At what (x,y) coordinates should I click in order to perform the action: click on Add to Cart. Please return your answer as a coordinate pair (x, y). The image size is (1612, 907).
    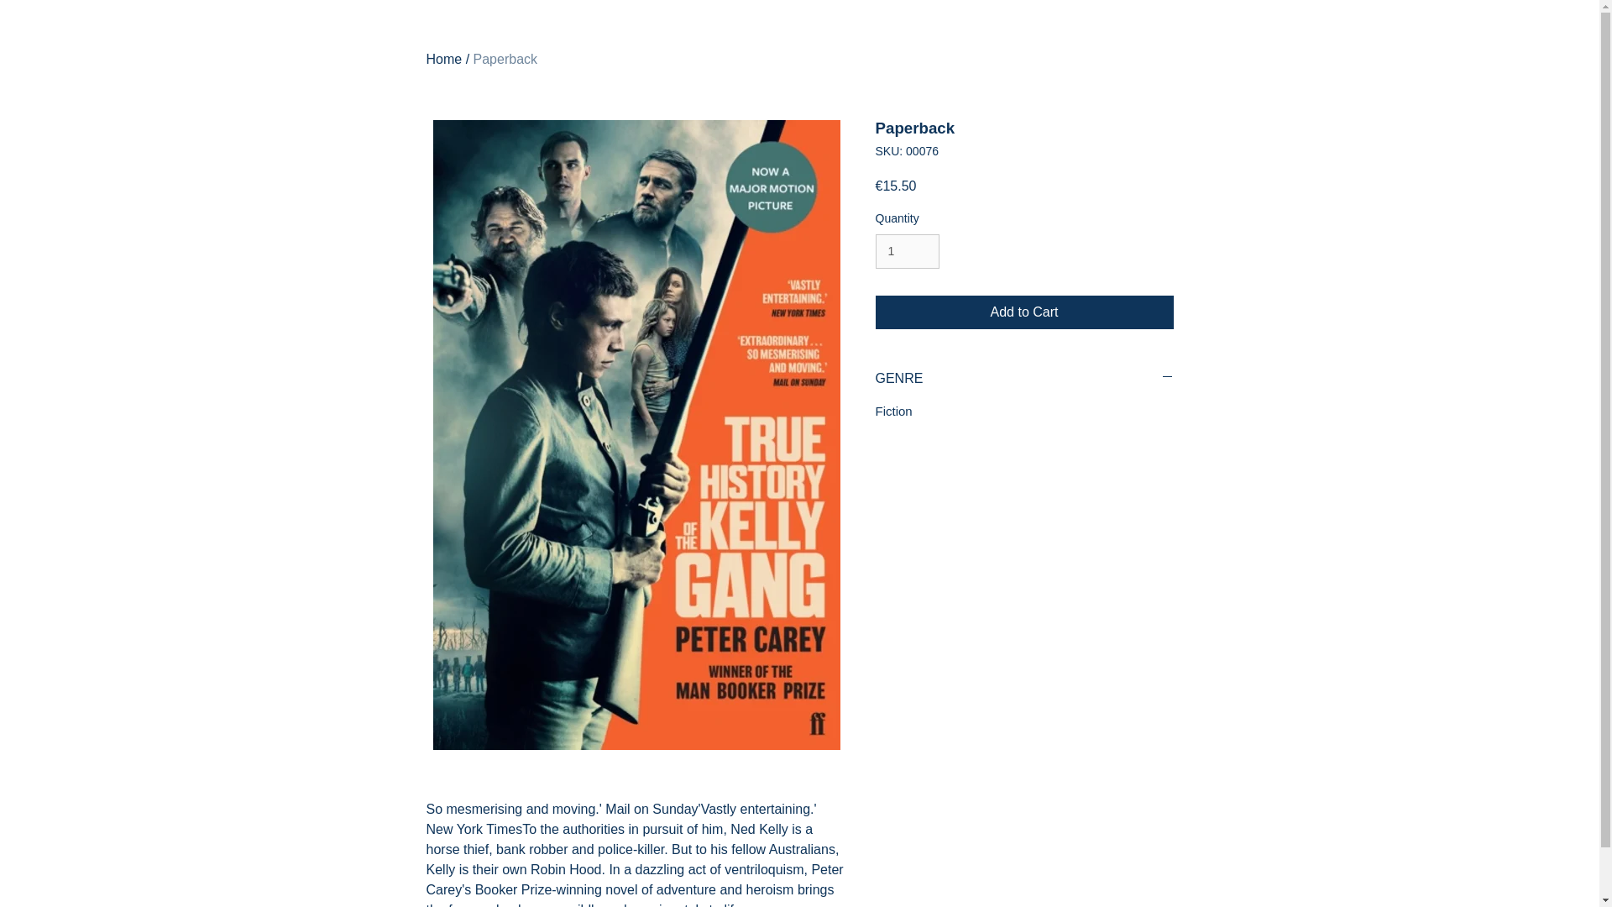
    Looking at the image, I should click on (1024, 312).